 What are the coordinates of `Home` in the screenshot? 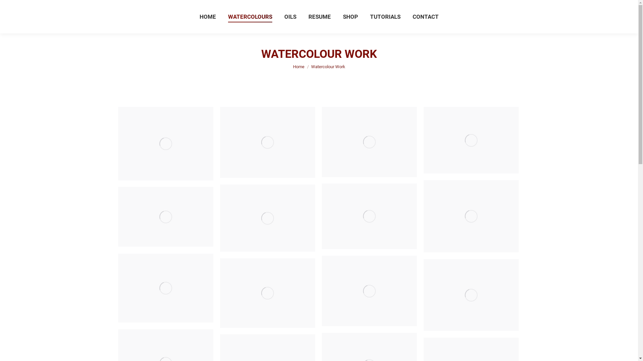 It's located at (298, 67).